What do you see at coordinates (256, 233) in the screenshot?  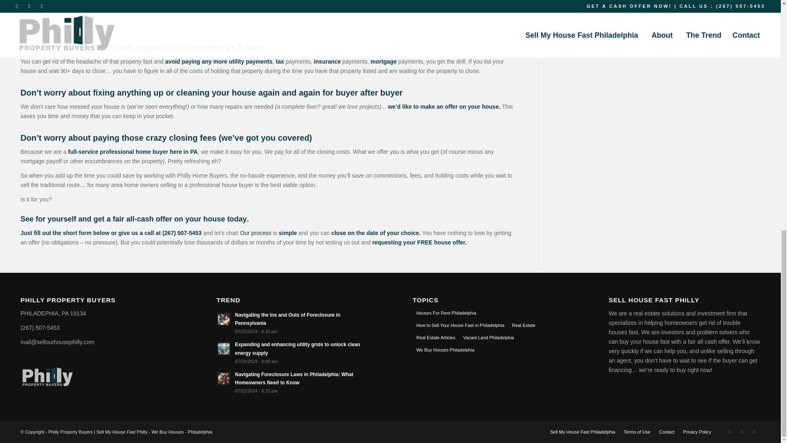 I see `Our process` at bounding box center [256, 233].